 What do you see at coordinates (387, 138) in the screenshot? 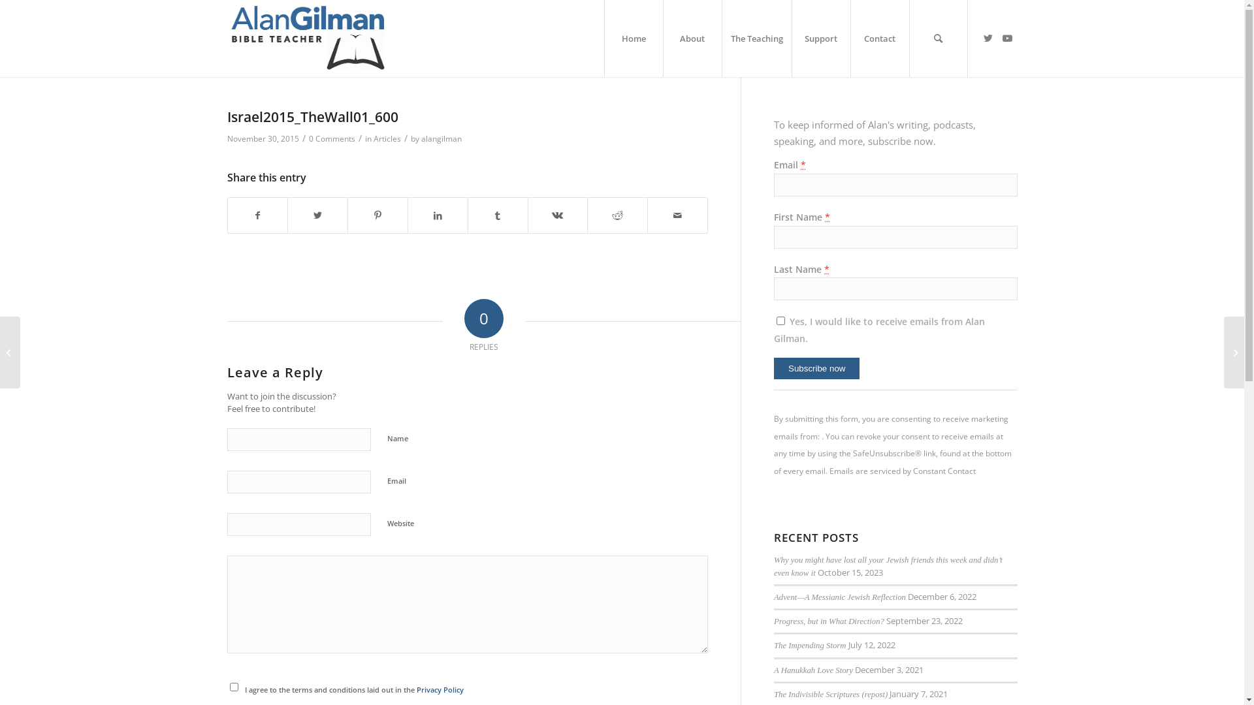
I see `Articles` at bounding box center [387, 138].